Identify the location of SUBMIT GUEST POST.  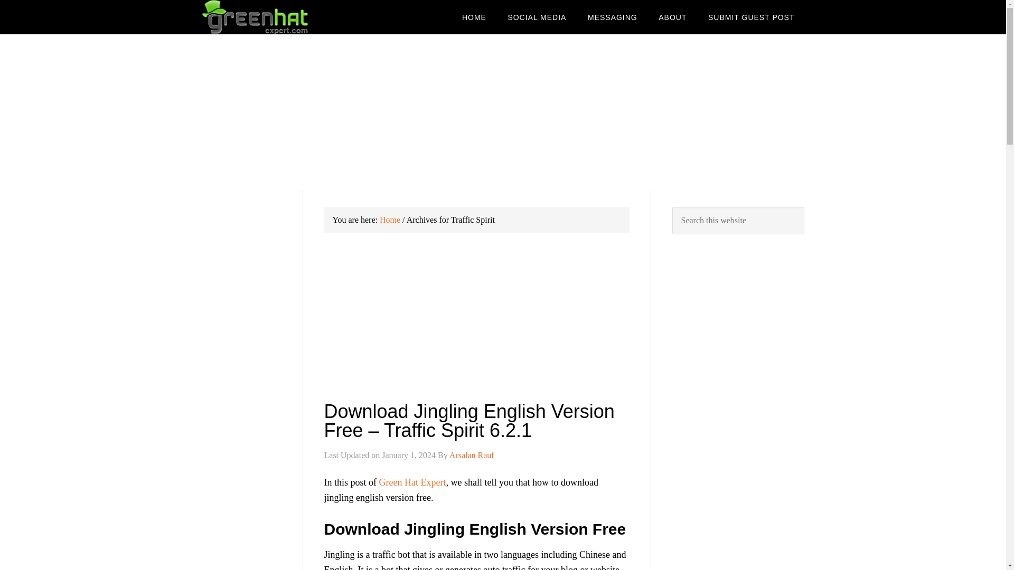
(751, 17).